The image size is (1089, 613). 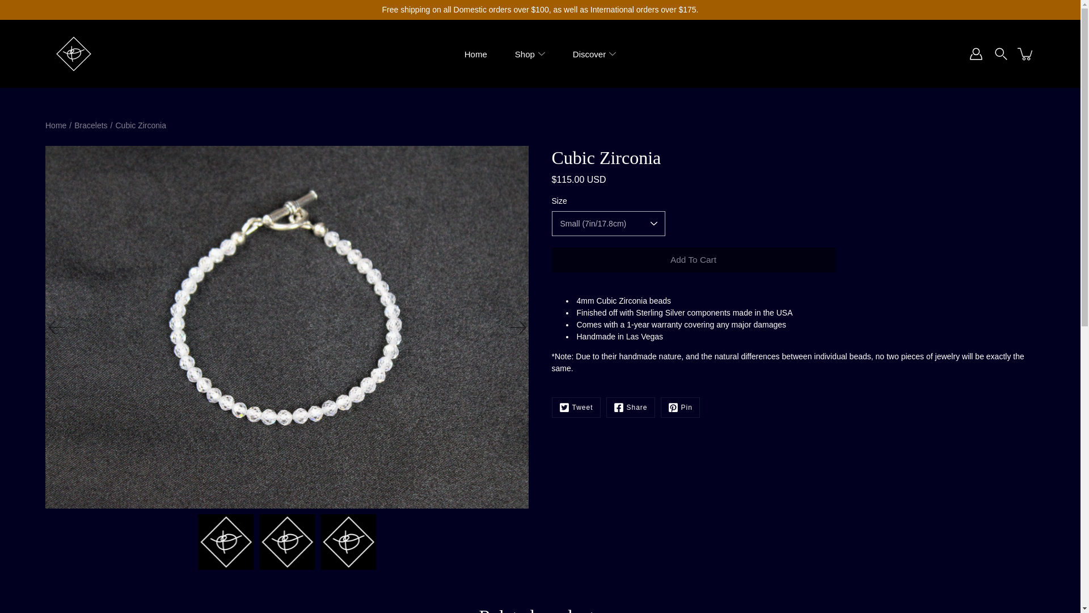 What do you see at coordinates (525, 53) in the screenshot?
I see `Shop` at bounding box center [525, 53].